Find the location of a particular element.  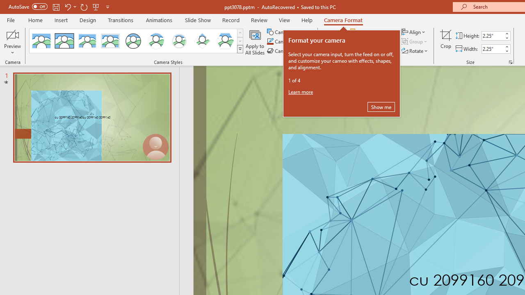

Center Shadow Hexagon is located at coordinates (225, 41).